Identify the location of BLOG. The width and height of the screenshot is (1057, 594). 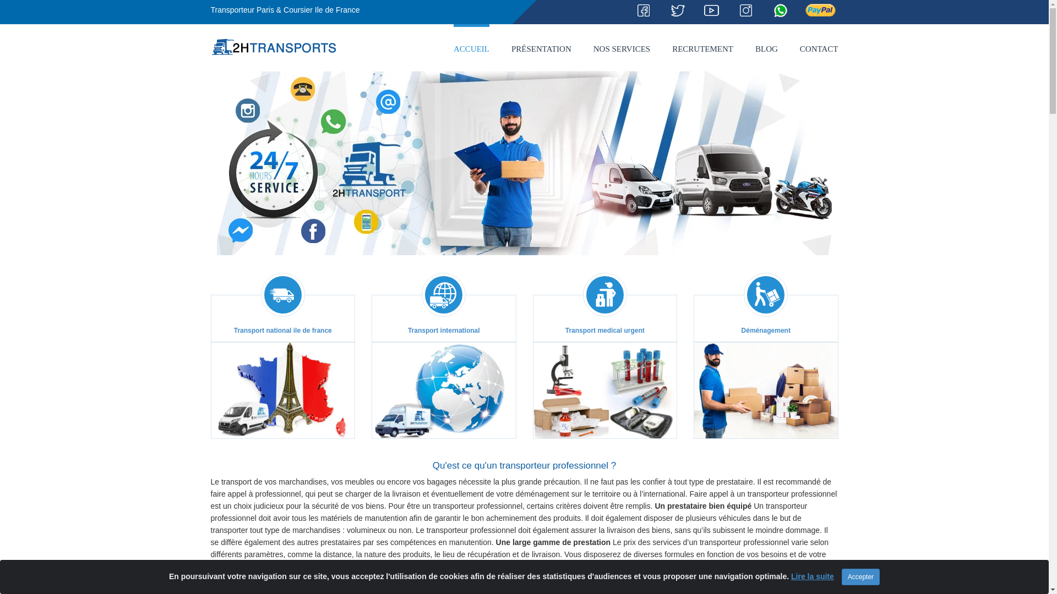
(766, 47).